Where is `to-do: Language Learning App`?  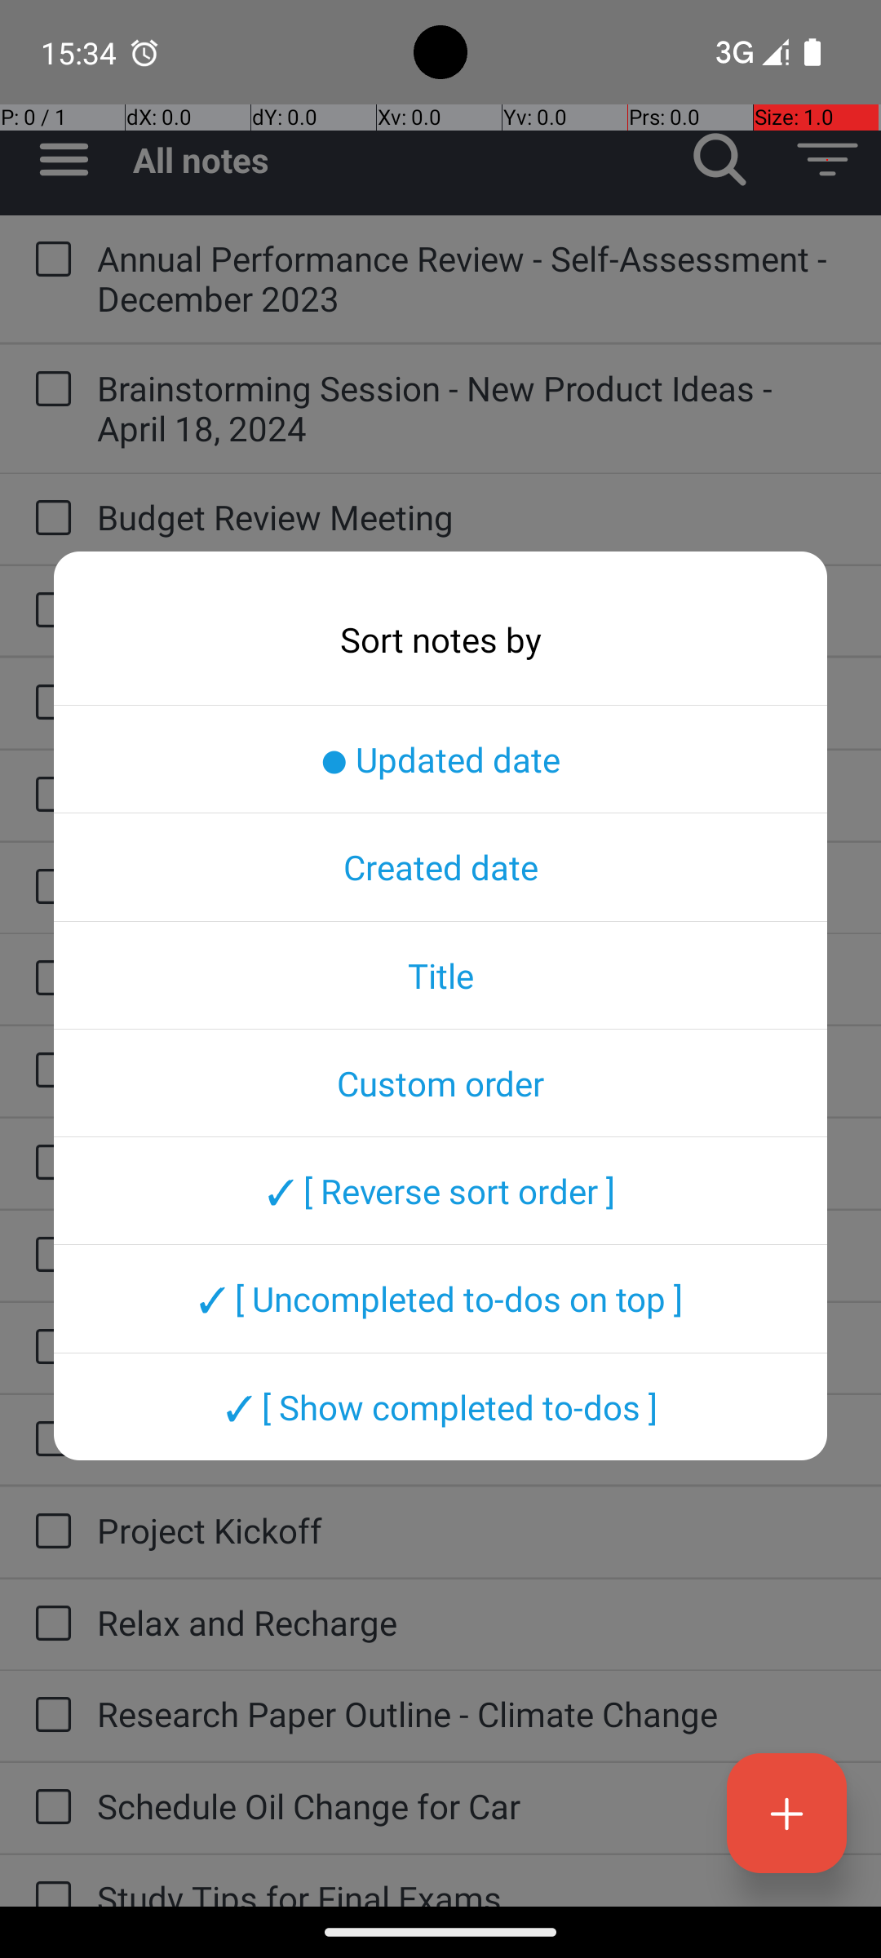 to-do: Language Learning App is located at coordinates (49, 888).